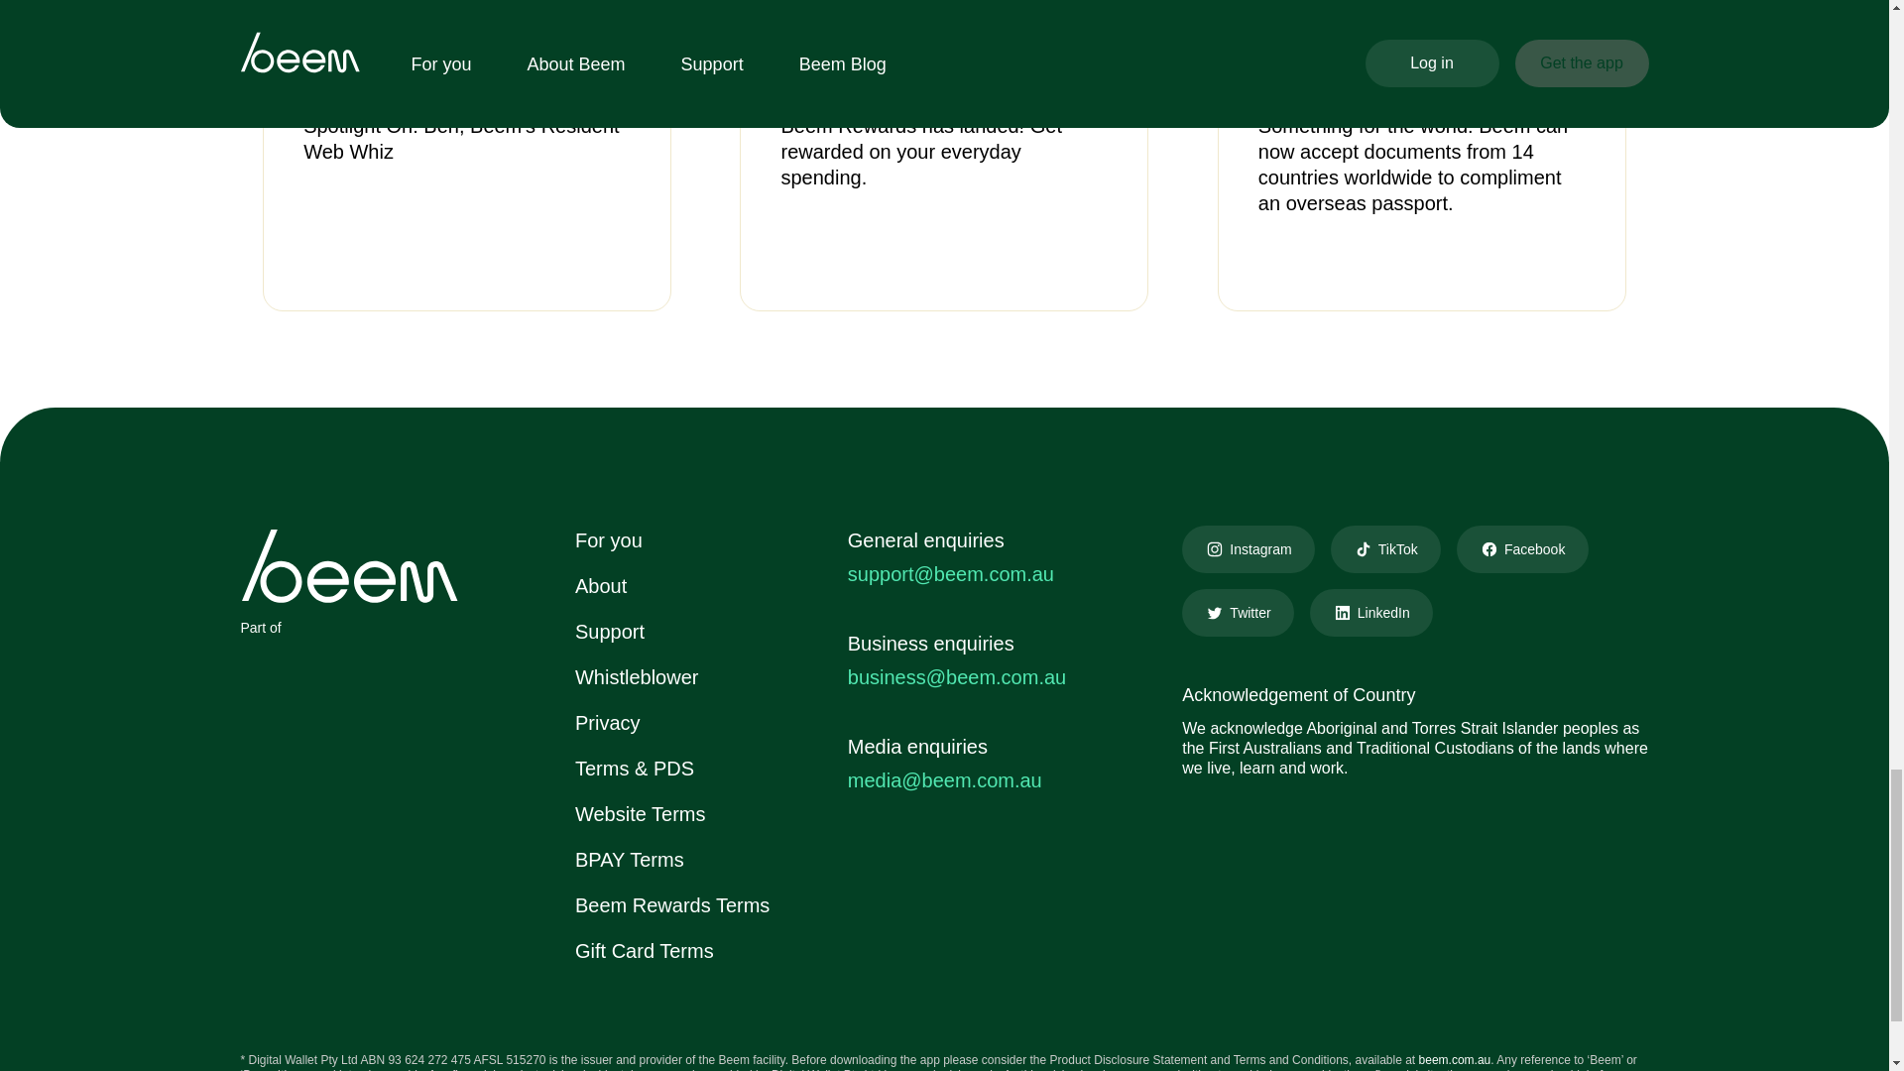  Describe the element at coordinates (609, 632) in the screenshot. I see `Support` at that location.